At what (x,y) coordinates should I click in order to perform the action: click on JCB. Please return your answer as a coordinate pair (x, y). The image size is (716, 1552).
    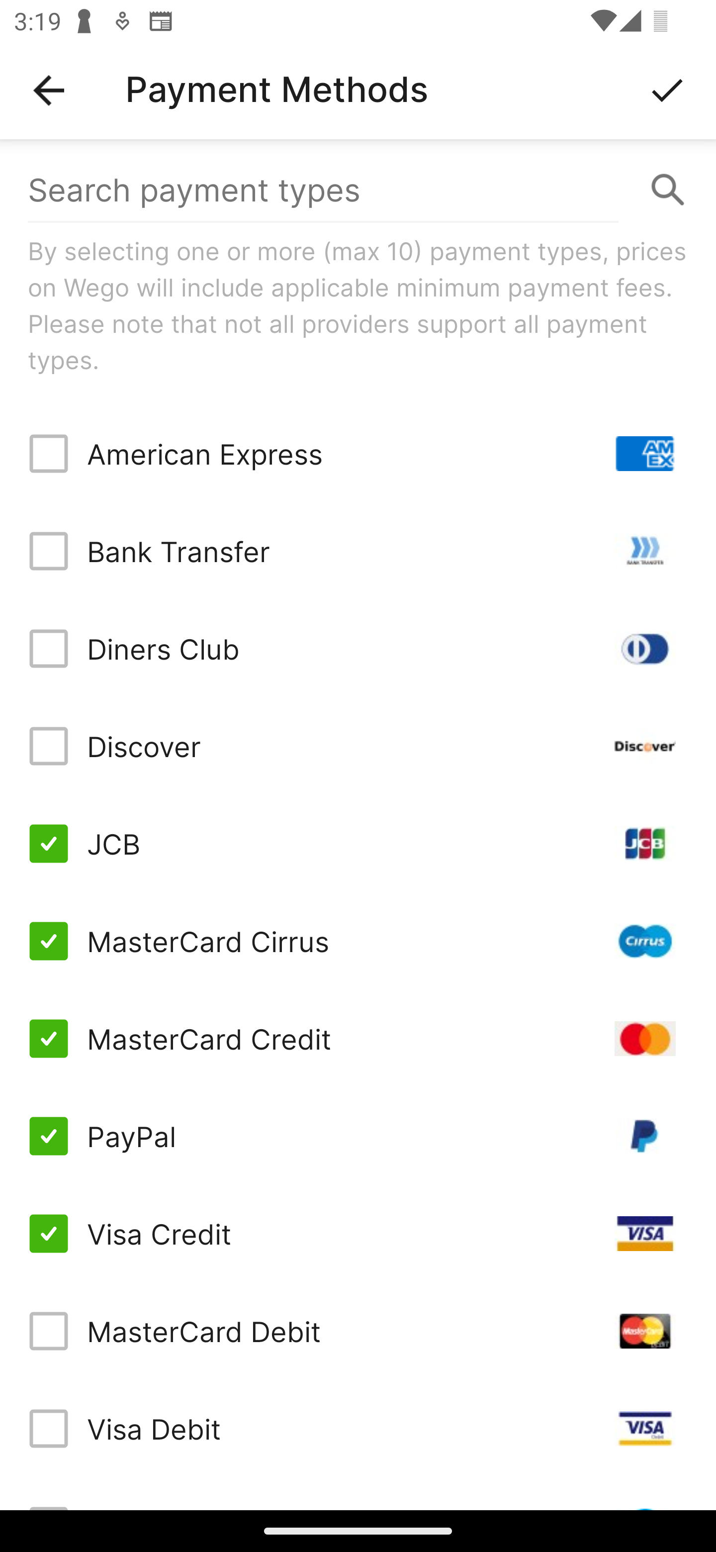
    Looking at the image, I should click on (358, 843).